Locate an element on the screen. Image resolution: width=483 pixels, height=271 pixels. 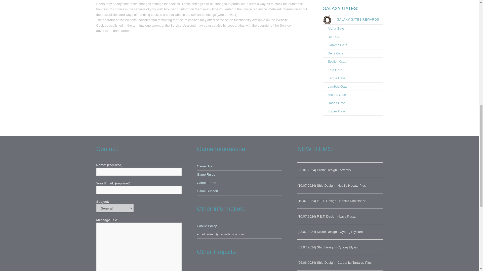
Alpha Gate is located at coordinates (333, 28).